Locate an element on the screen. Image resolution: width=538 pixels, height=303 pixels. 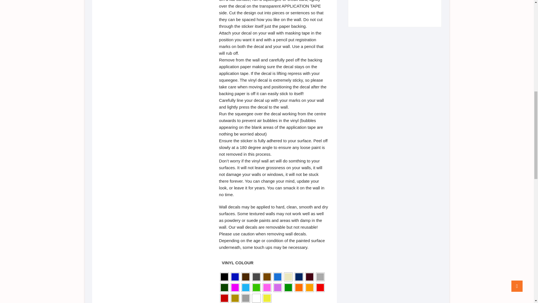
Blue is located at coordinates (235, 277).